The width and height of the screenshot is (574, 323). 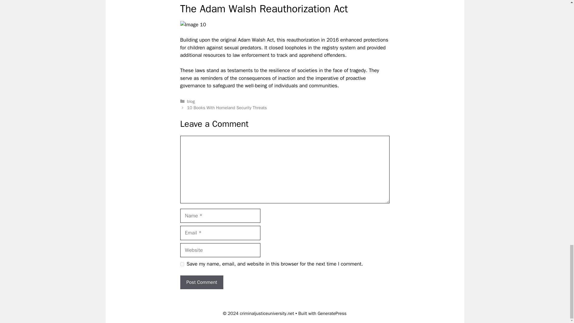 I want to click on yes, so click(x=182, y=264).